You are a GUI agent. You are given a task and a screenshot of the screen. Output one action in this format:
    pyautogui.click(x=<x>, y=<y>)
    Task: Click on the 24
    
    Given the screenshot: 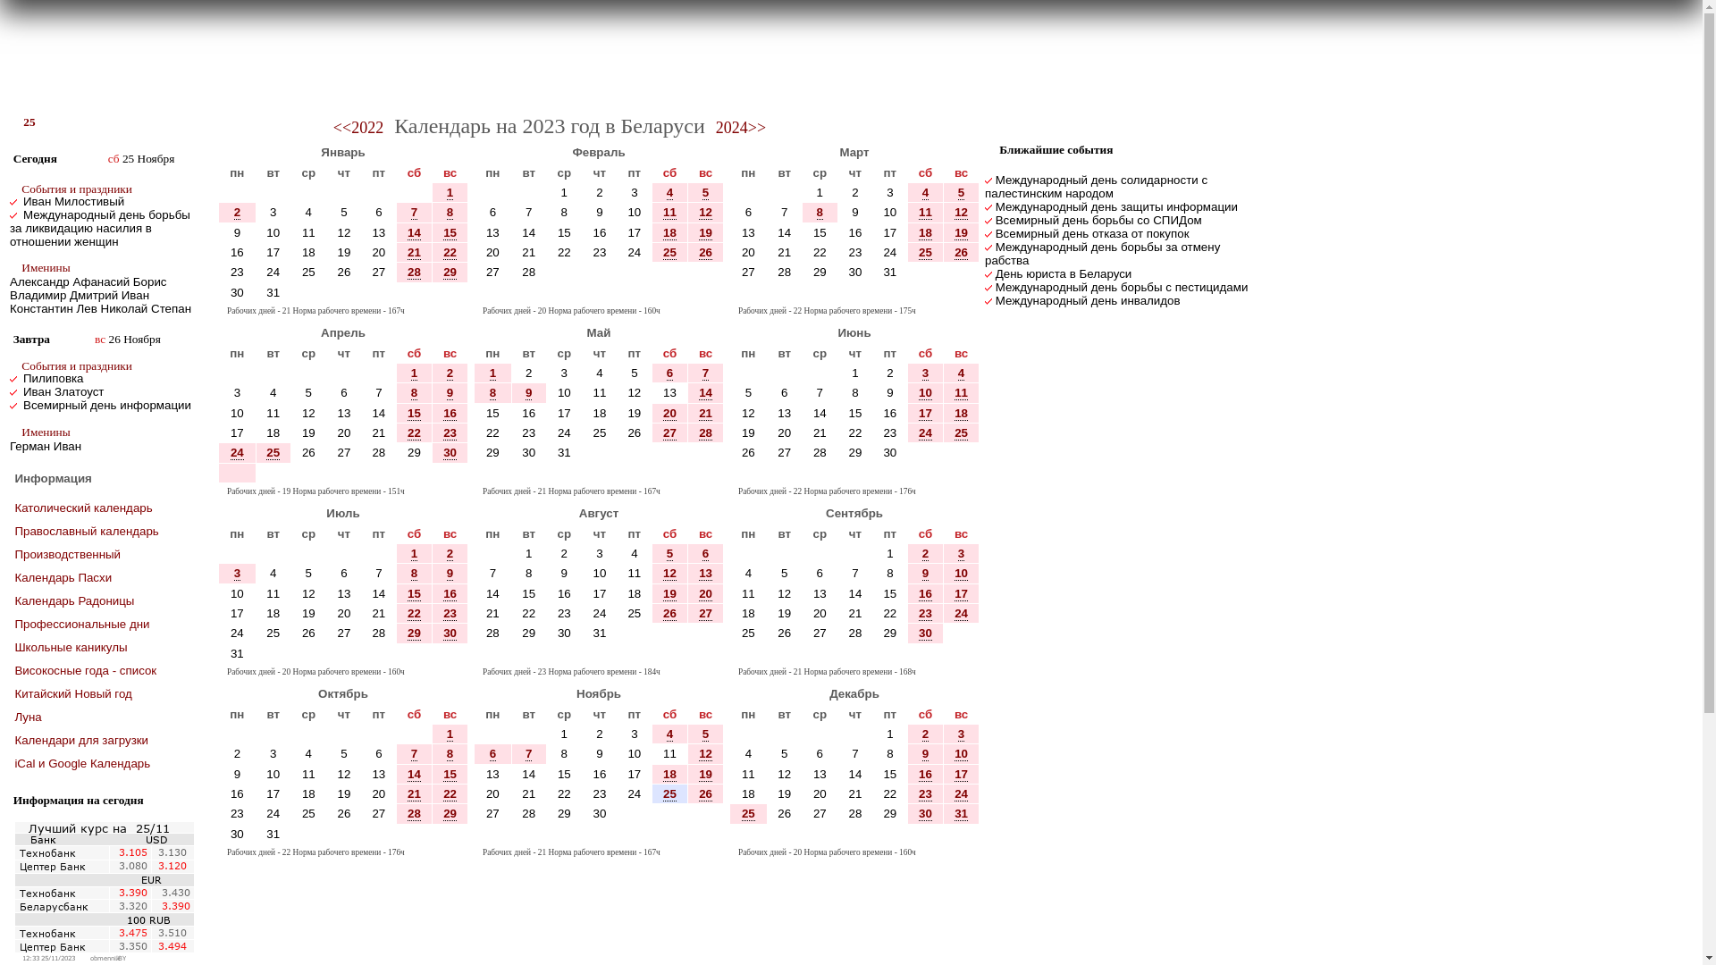 What is the action you would take?
    pyautogui.click(x=962, y=794)
    